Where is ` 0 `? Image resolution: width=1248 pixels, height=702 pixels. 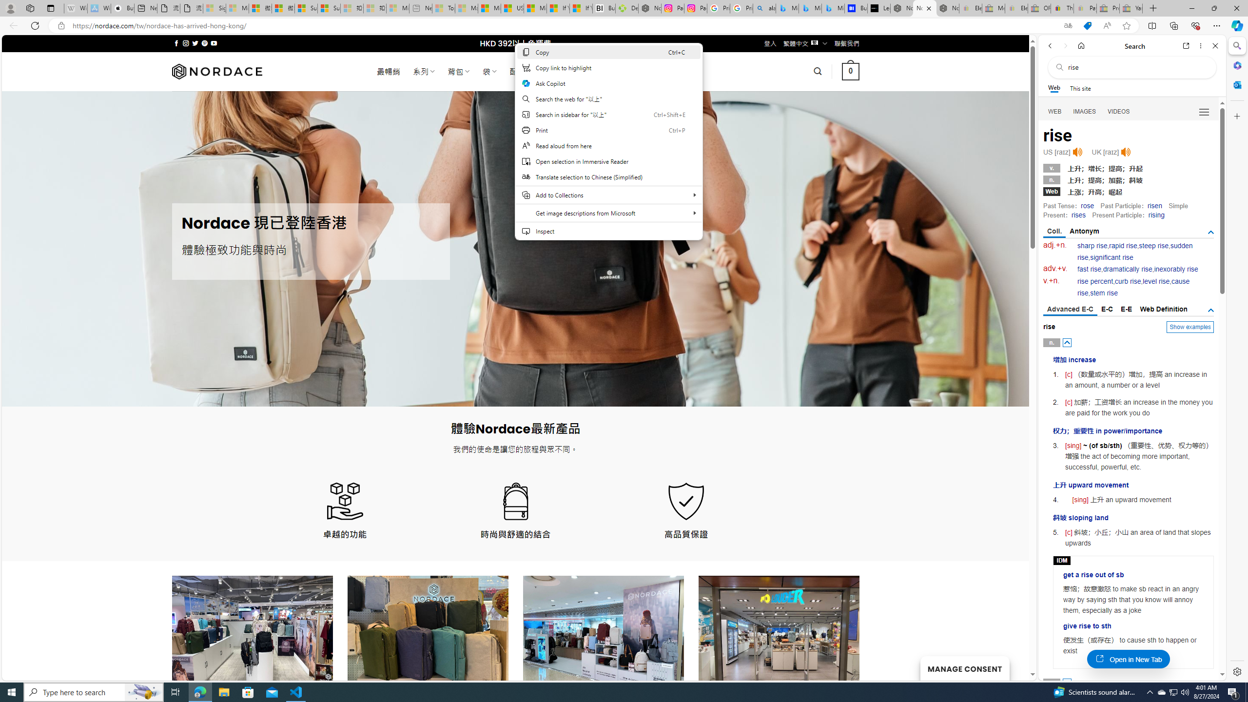  0  is located at coordinates (851, 71).